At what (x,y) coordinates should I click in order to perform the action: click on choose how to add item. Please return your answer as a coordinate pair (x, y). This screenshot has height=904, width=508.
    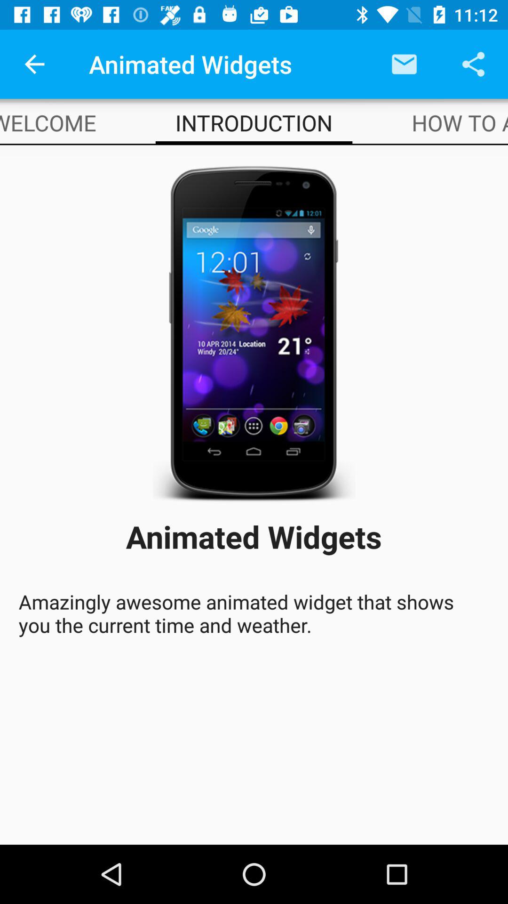
    Looking at the image, I should click on (460, 122).